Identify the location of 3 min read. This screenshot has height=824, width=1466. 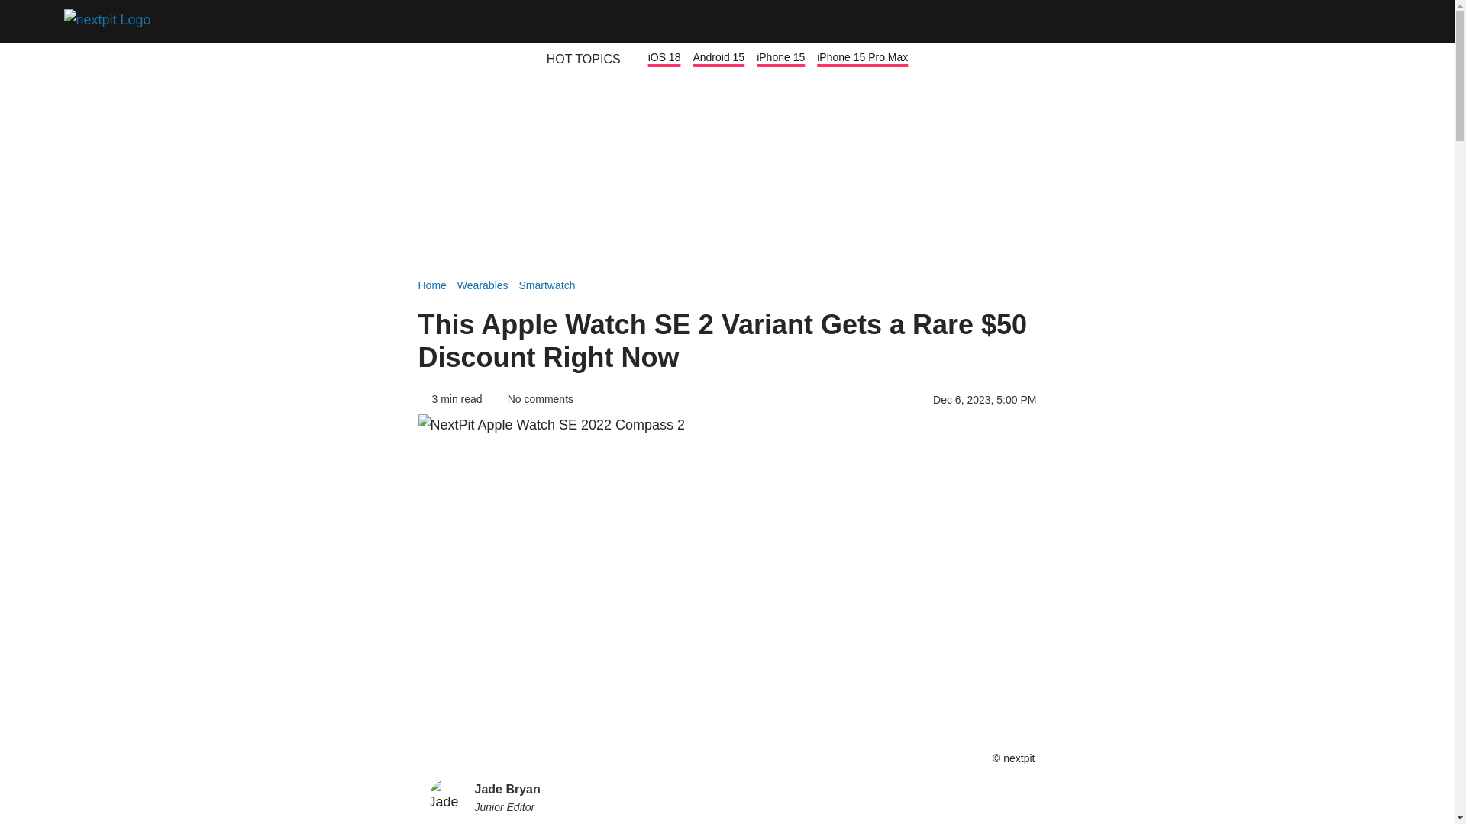
(450, 399).